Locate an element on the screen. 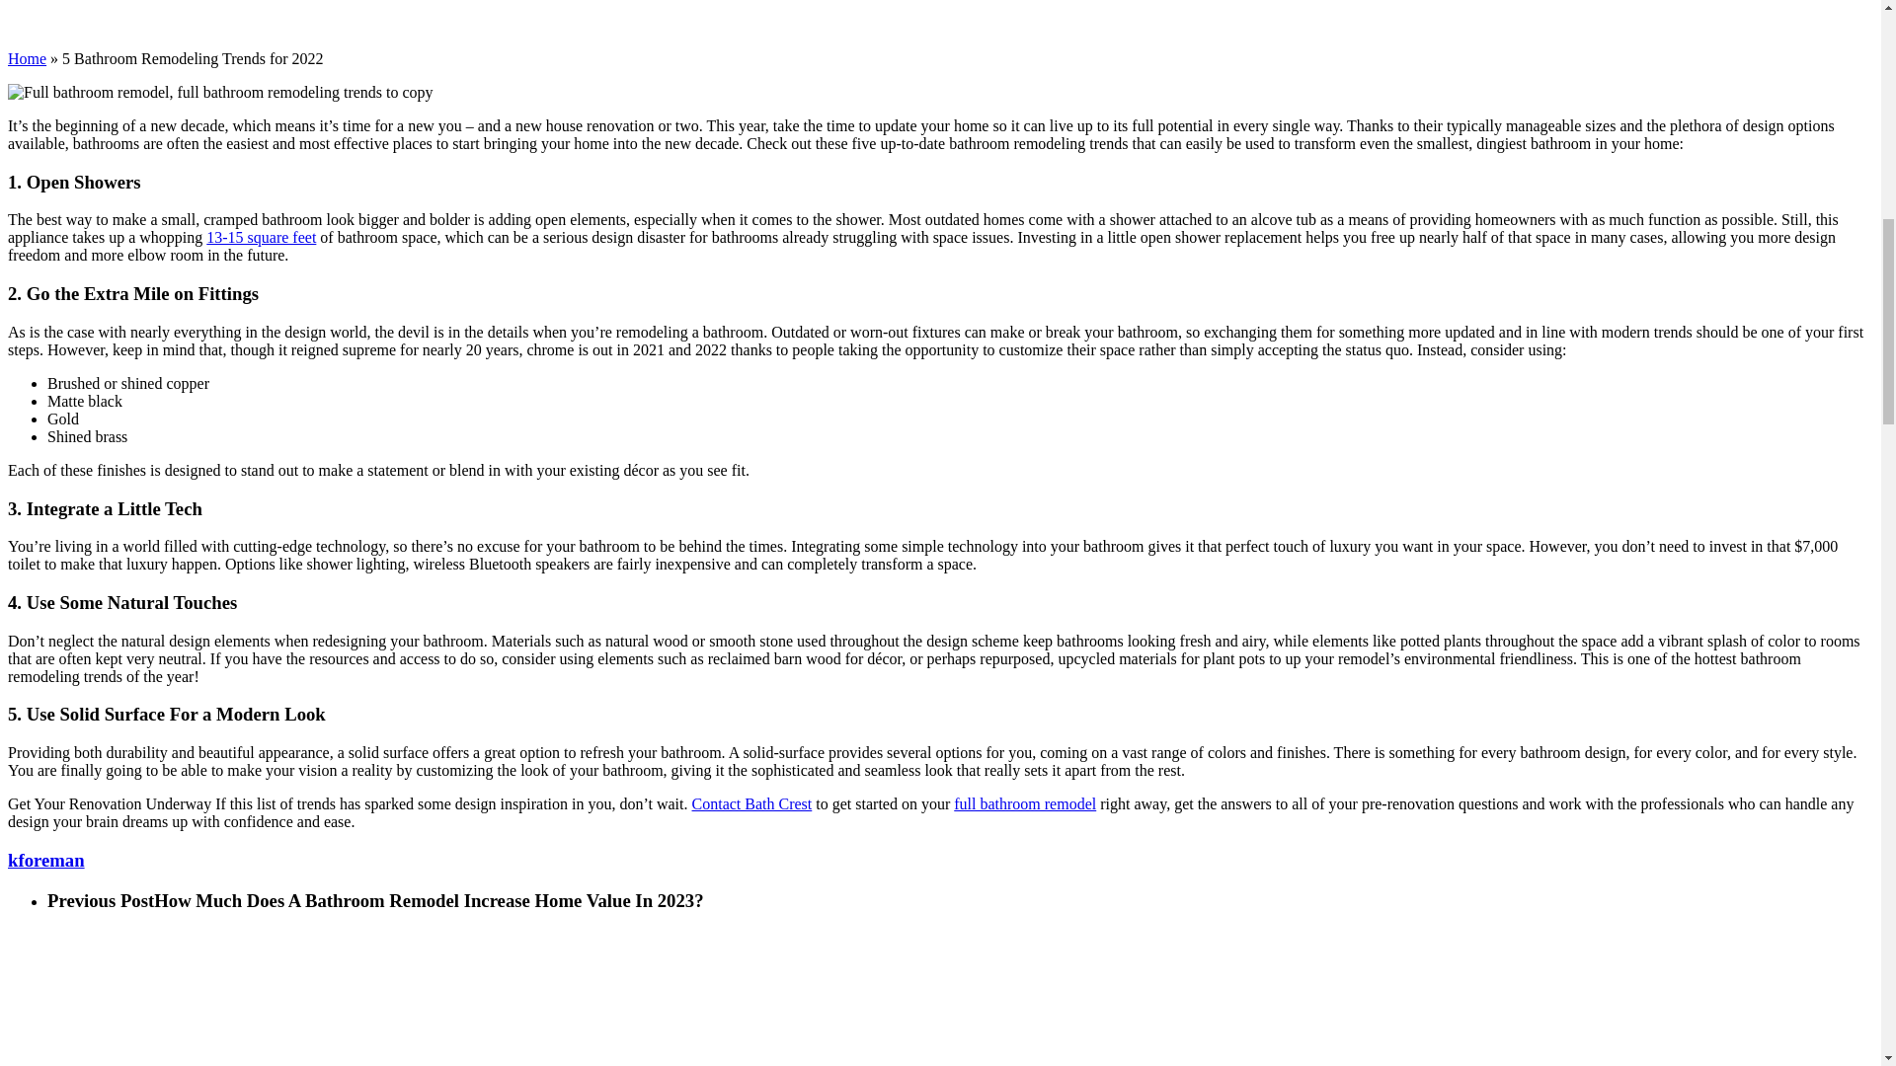 Image resolution: width=1896 pixels, height=1066 pixels. full bathroom remodel is located at coordinates (1024, 803).